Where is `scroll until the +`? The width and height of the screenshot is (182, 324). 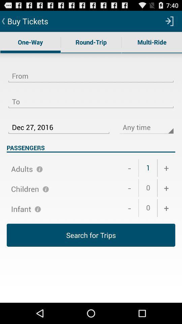
scroll until the + is located at coordinates (166, 208).